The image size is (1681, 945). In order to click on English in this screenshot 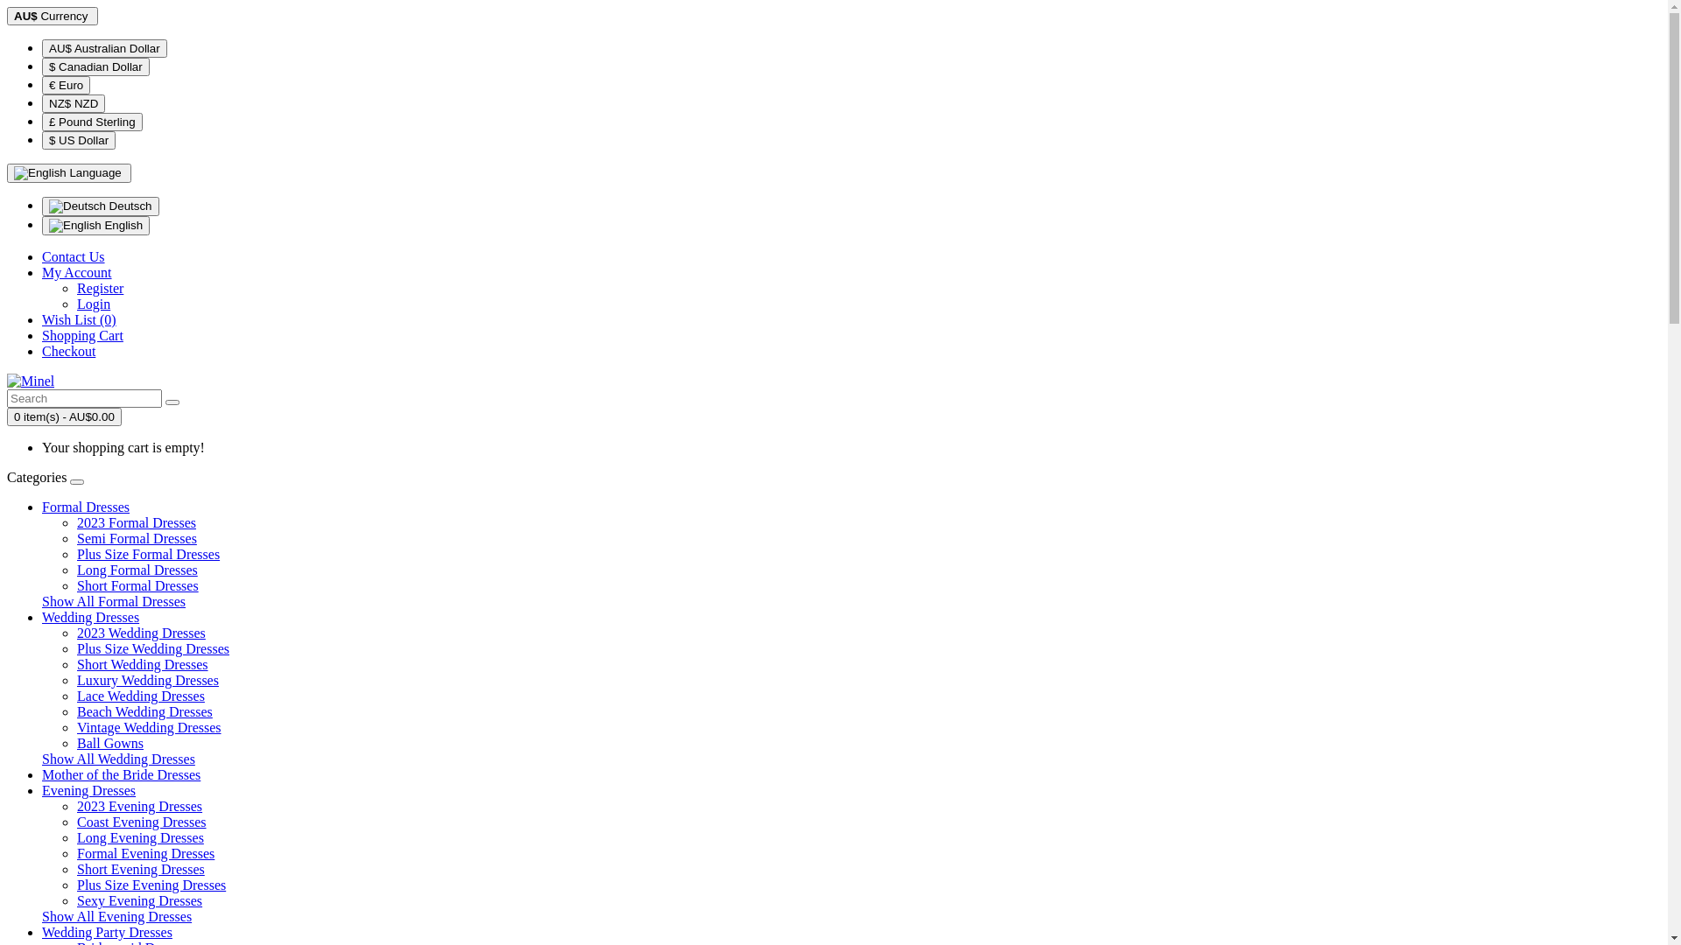, I will do `click(96, 226)`.